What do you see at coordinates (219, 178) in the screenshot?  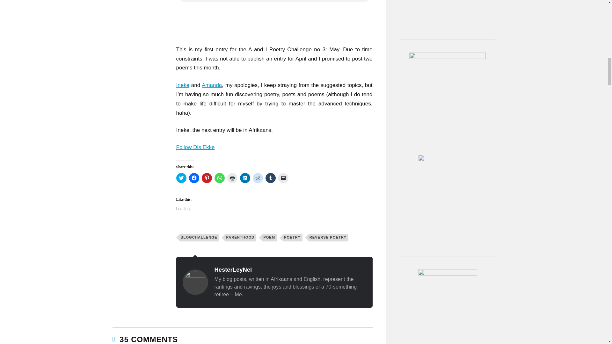 I see `Click to share on WhatsApp` at bounding box center [219, 178].